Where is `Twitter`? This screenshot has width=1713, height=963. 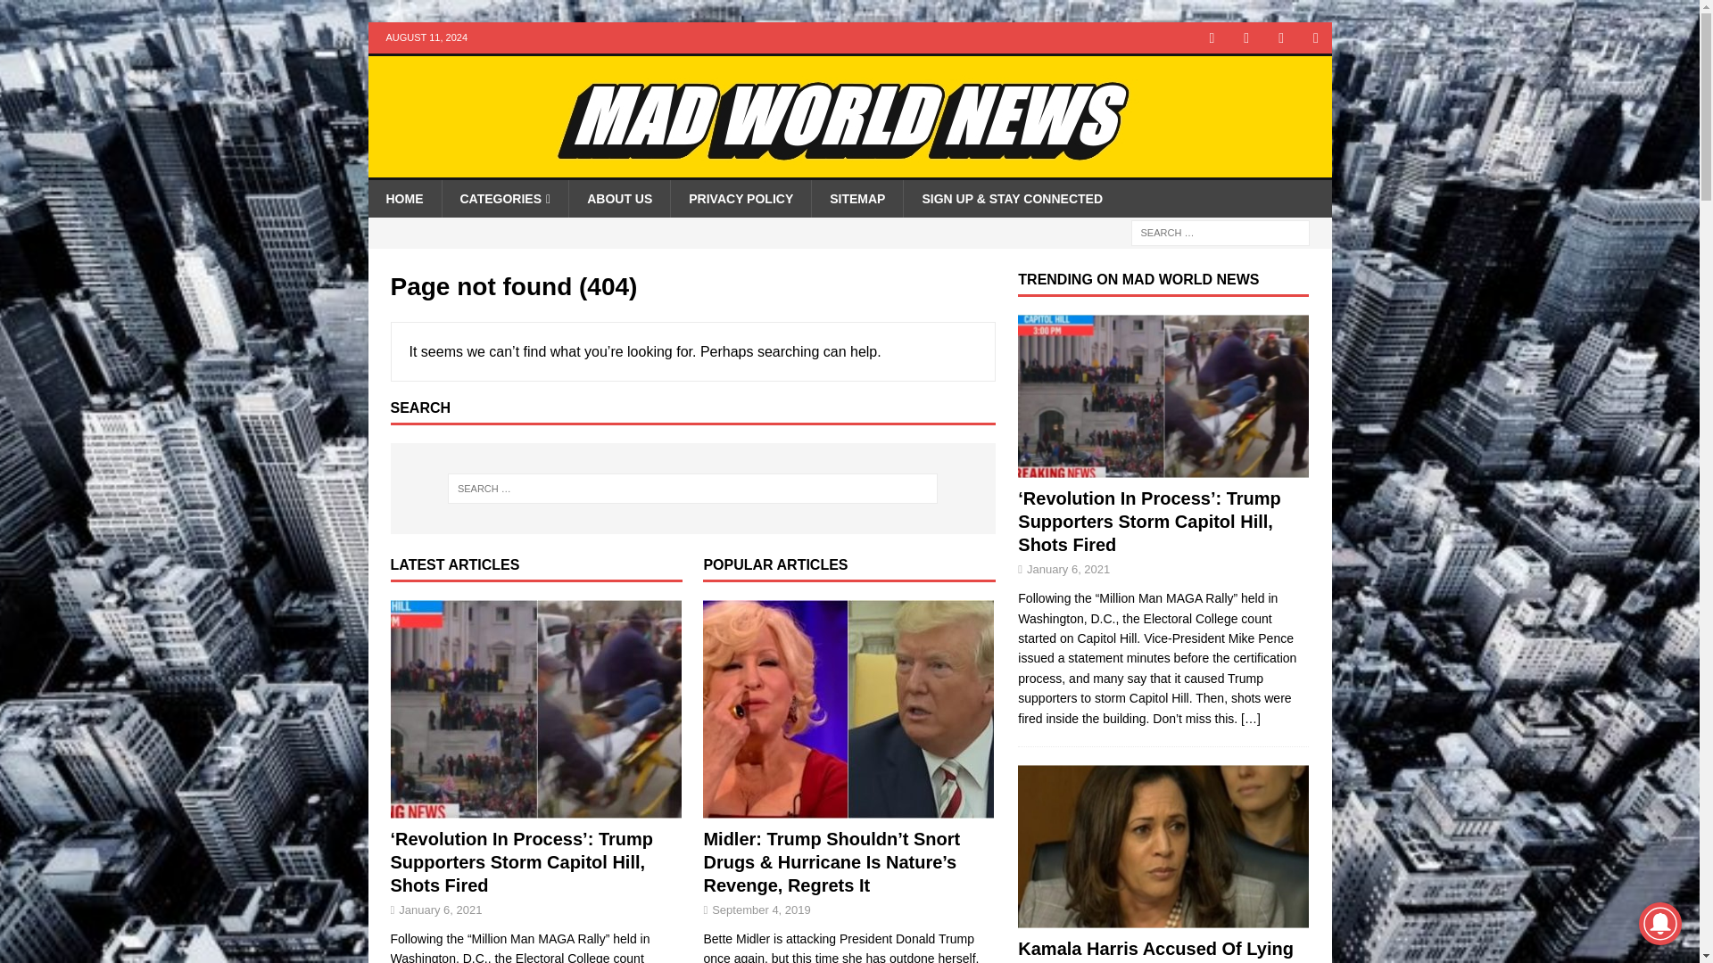 Twitter is located at coordinates (1247, 37).